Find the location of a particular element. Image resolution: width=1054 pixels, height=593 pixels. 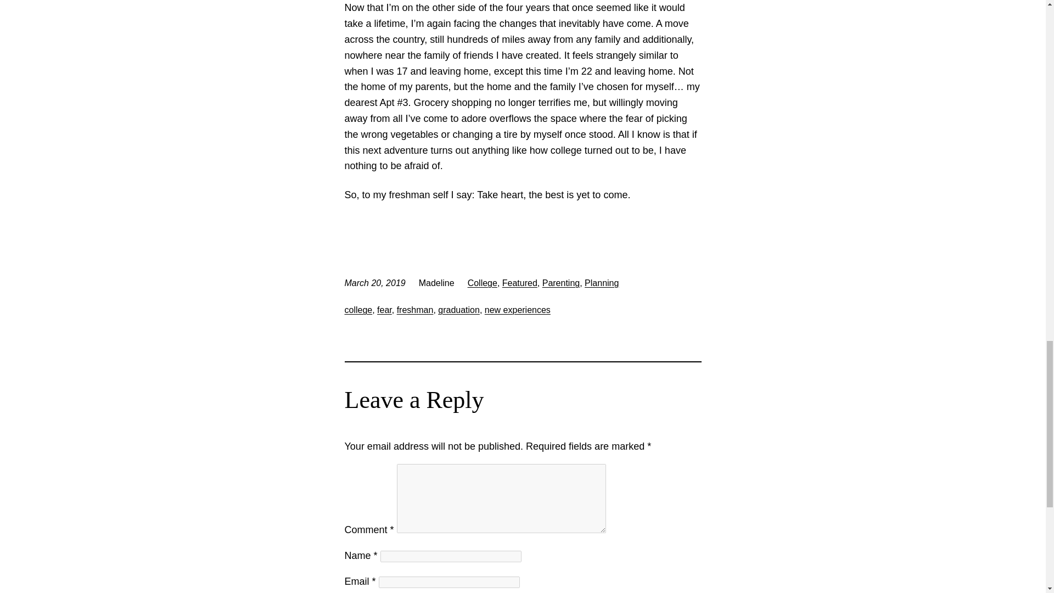

Planning is located at coordinates (602, 282).